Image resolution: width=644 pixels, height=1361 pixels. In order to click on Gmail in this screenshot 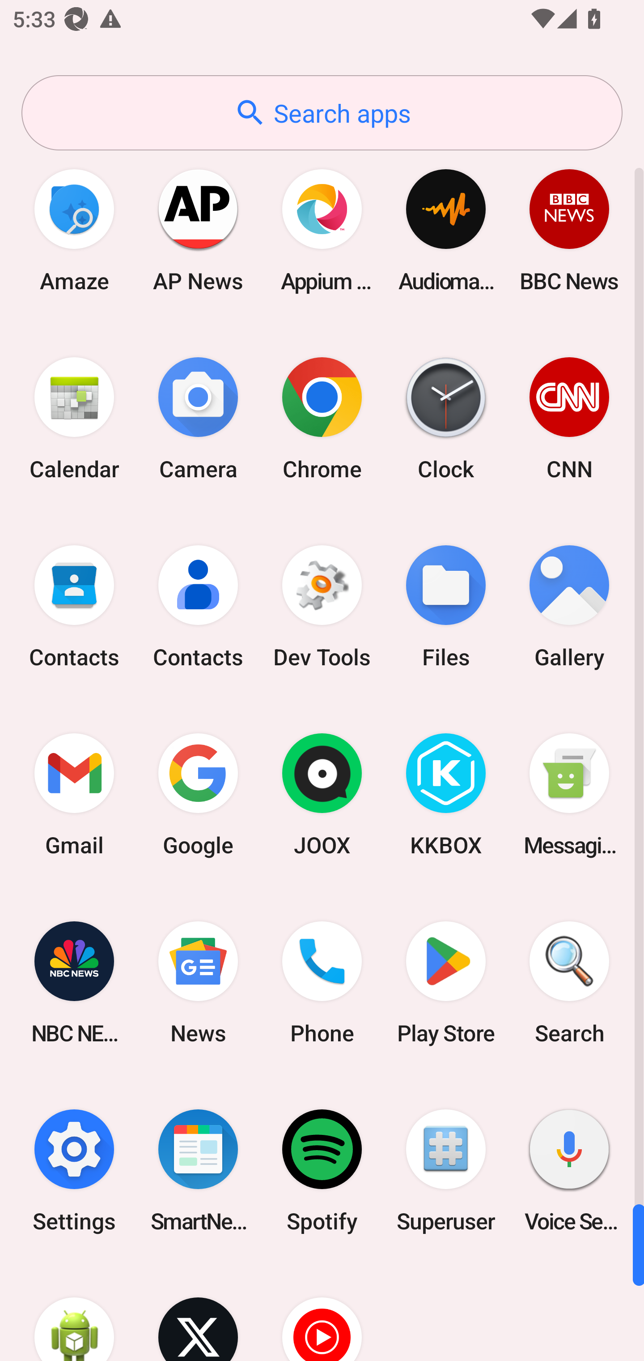, I will do `click(74, 795)`.